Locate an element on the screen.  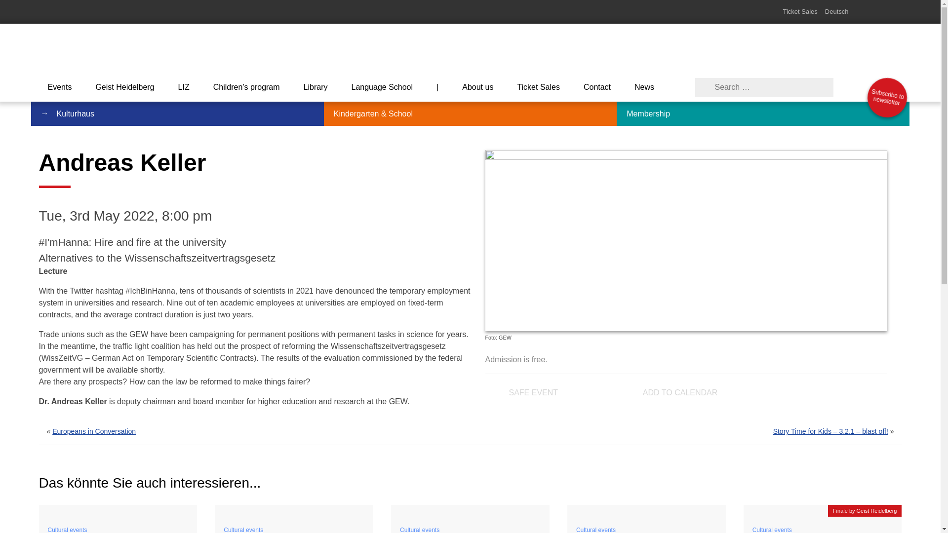
Read more is located at coordinates (646, 510).